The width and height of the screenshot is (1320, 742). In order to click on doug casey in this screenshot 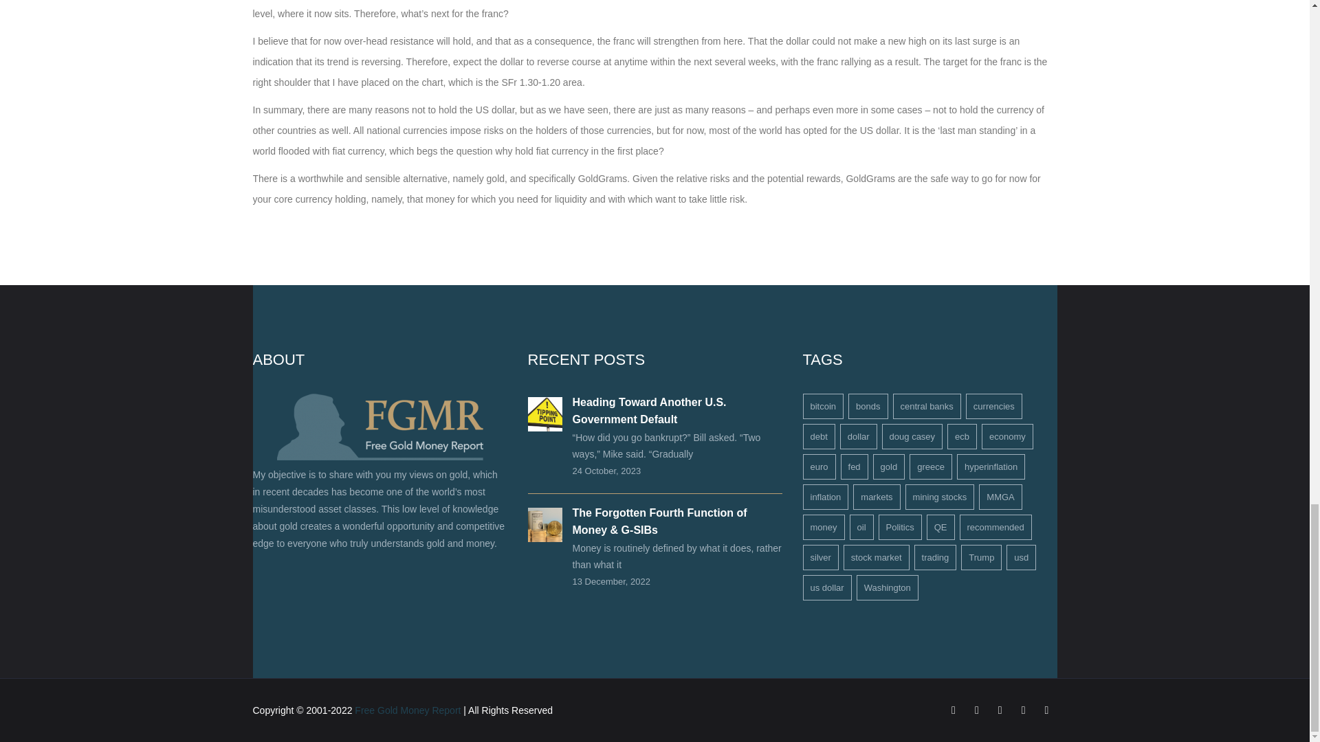, I will do `click(912, 436)`.